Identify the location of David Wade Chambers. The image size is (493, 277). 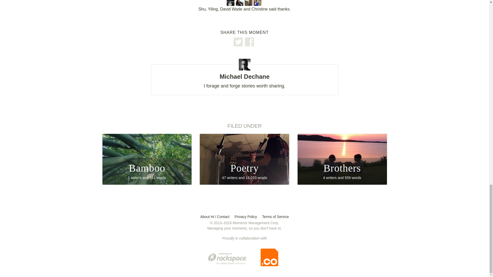
(244, 74).